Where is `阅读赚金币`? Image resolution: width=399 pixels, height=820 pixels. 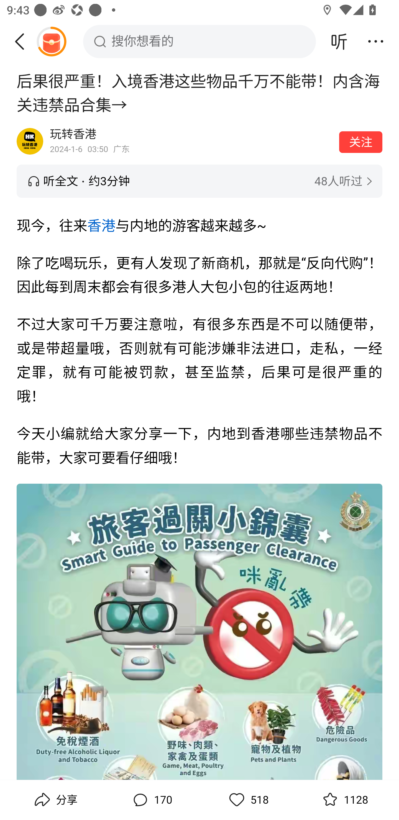 阅读赚金币 is located at coordinates (51, 41).